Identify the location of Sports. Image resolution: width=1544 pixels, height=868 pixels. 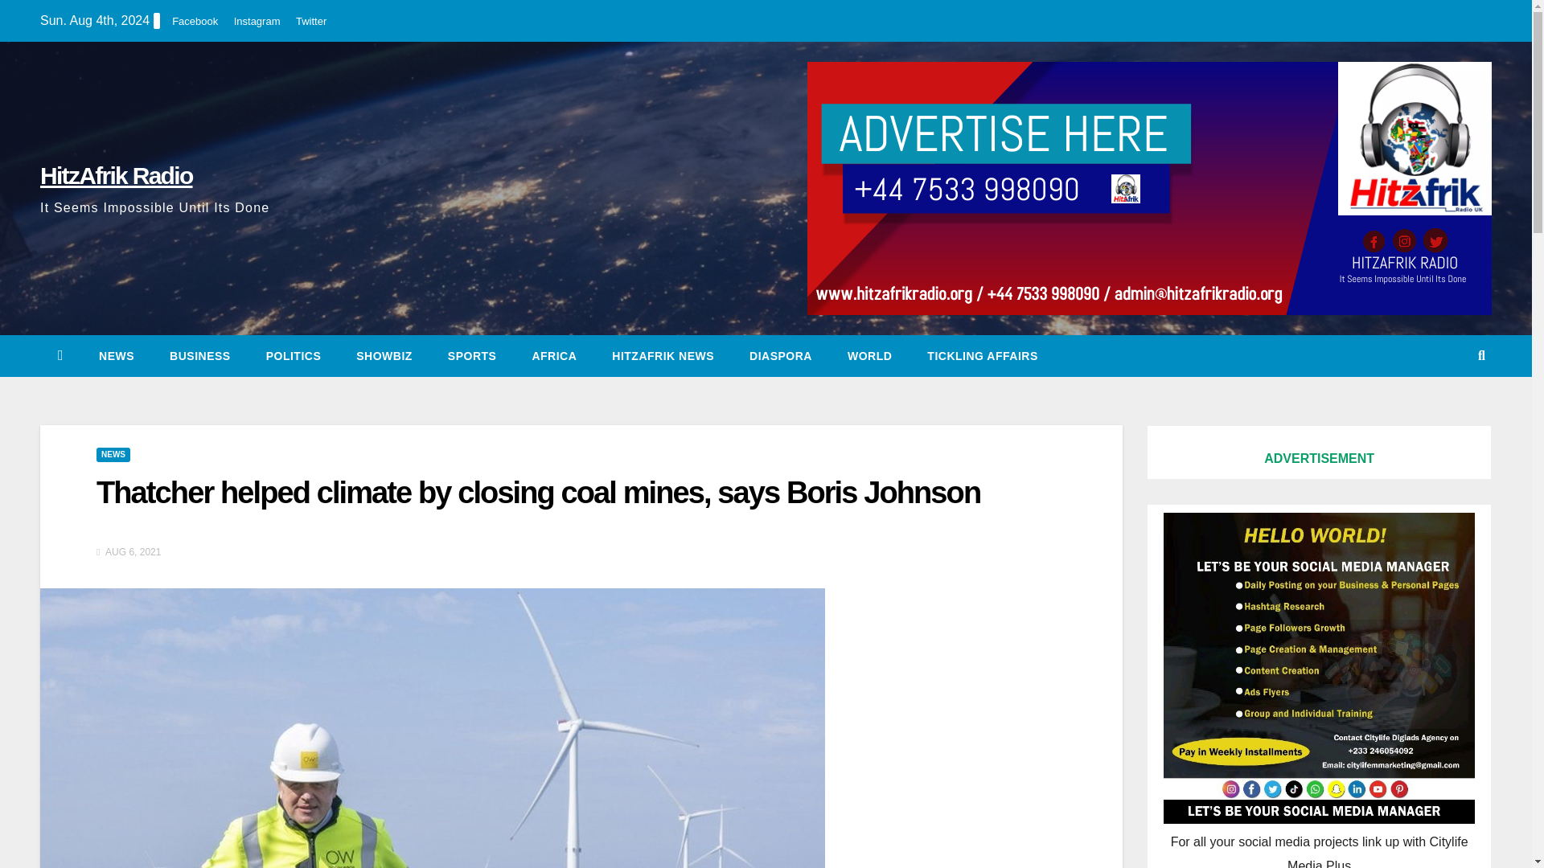
(472, 355).